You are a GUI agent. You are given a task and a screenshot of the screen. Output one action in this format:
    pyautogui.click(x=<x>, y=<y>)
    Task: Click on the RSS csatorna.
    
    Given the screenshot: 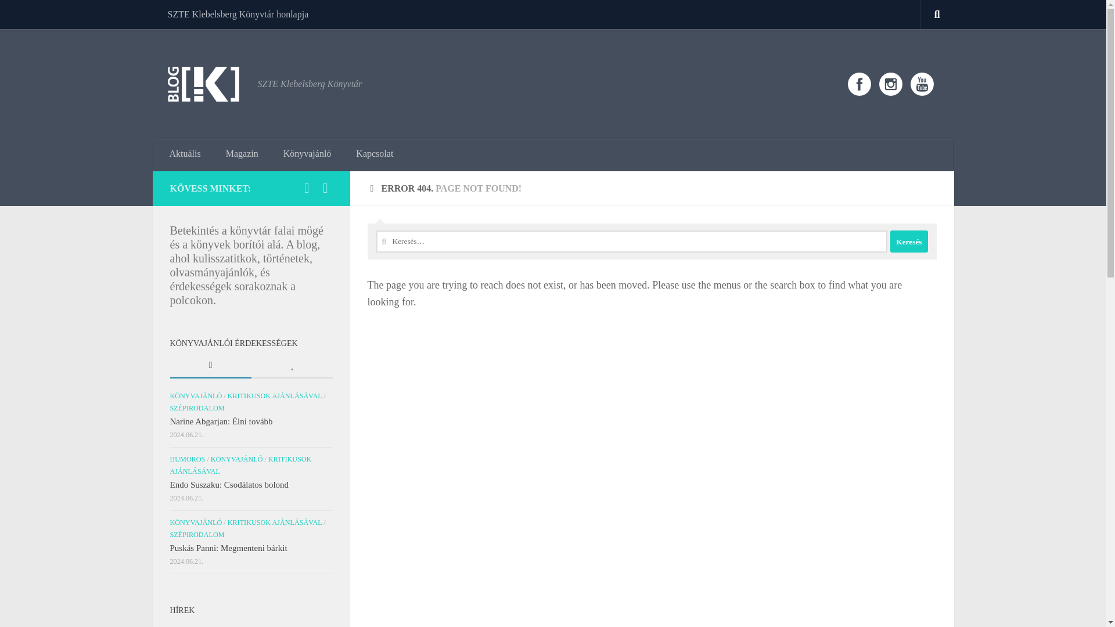 What is the action you would take?
    pyautogui.click(x=325, y=188)
    